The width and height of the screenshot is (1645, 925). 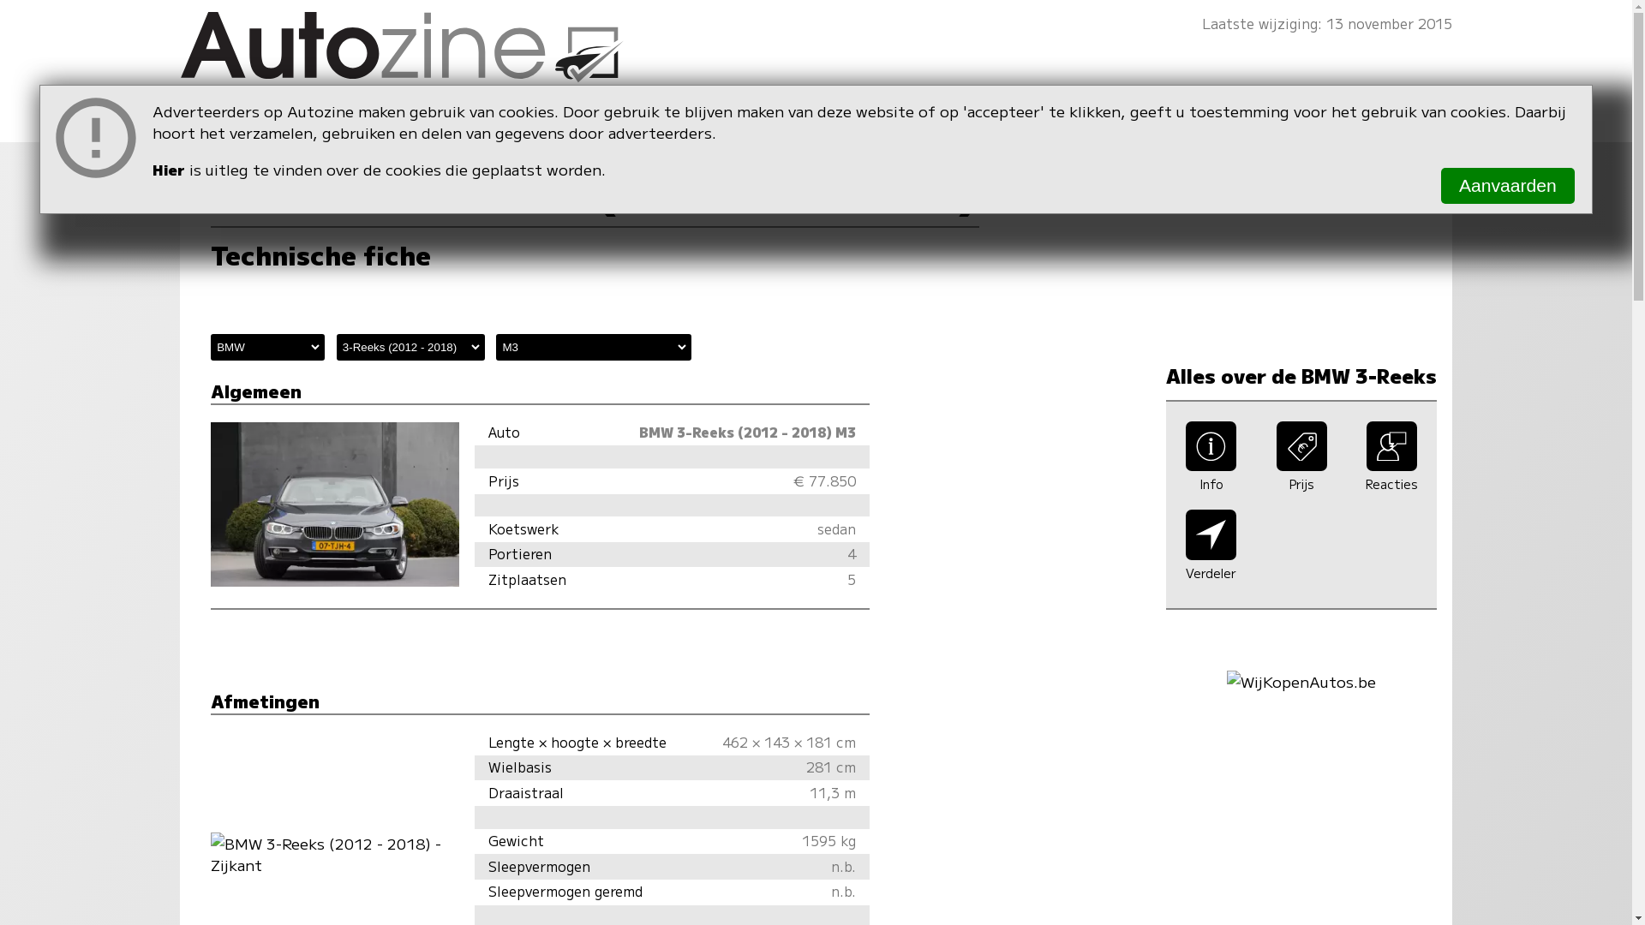 What do you see at coordinates (1508, 186) in the screenshot?
I see `Aanvaarden` at bounding box center [1508, 186].